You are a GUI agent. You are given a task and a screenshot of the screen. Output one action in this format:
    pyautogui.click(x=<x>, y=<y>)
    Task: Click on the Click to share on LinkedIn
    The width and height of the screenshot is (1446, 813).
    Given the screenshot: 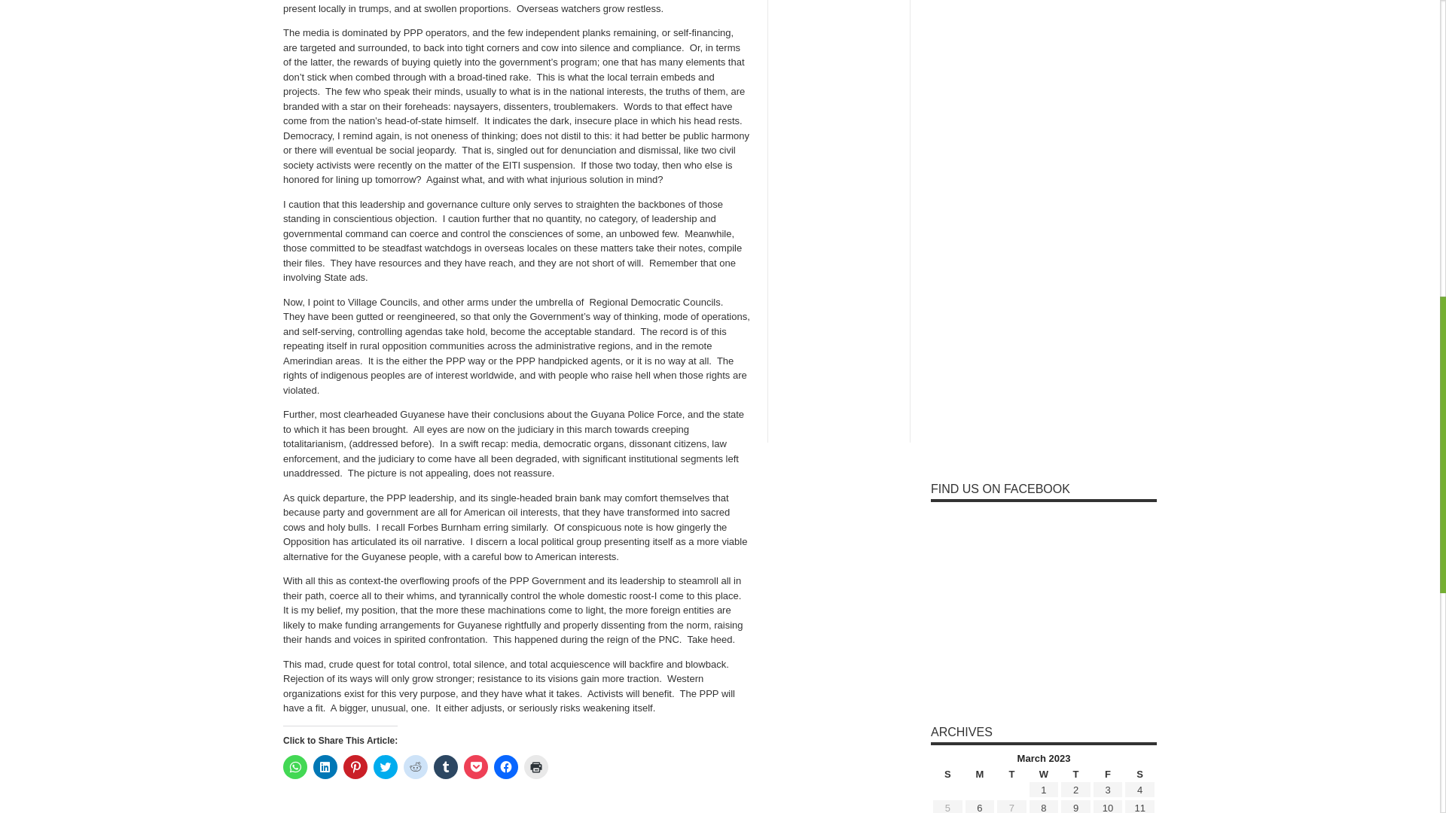 What is the action you would take?
    pyautogui.click(x=325, y=766)
    